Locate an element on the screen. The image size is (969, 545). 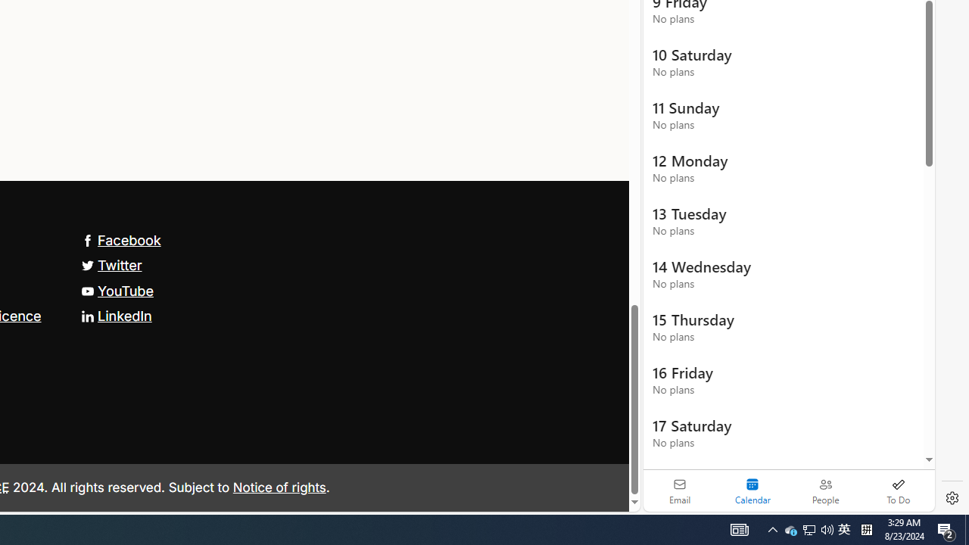
Notice of rights is located at coordinates (279, 486).